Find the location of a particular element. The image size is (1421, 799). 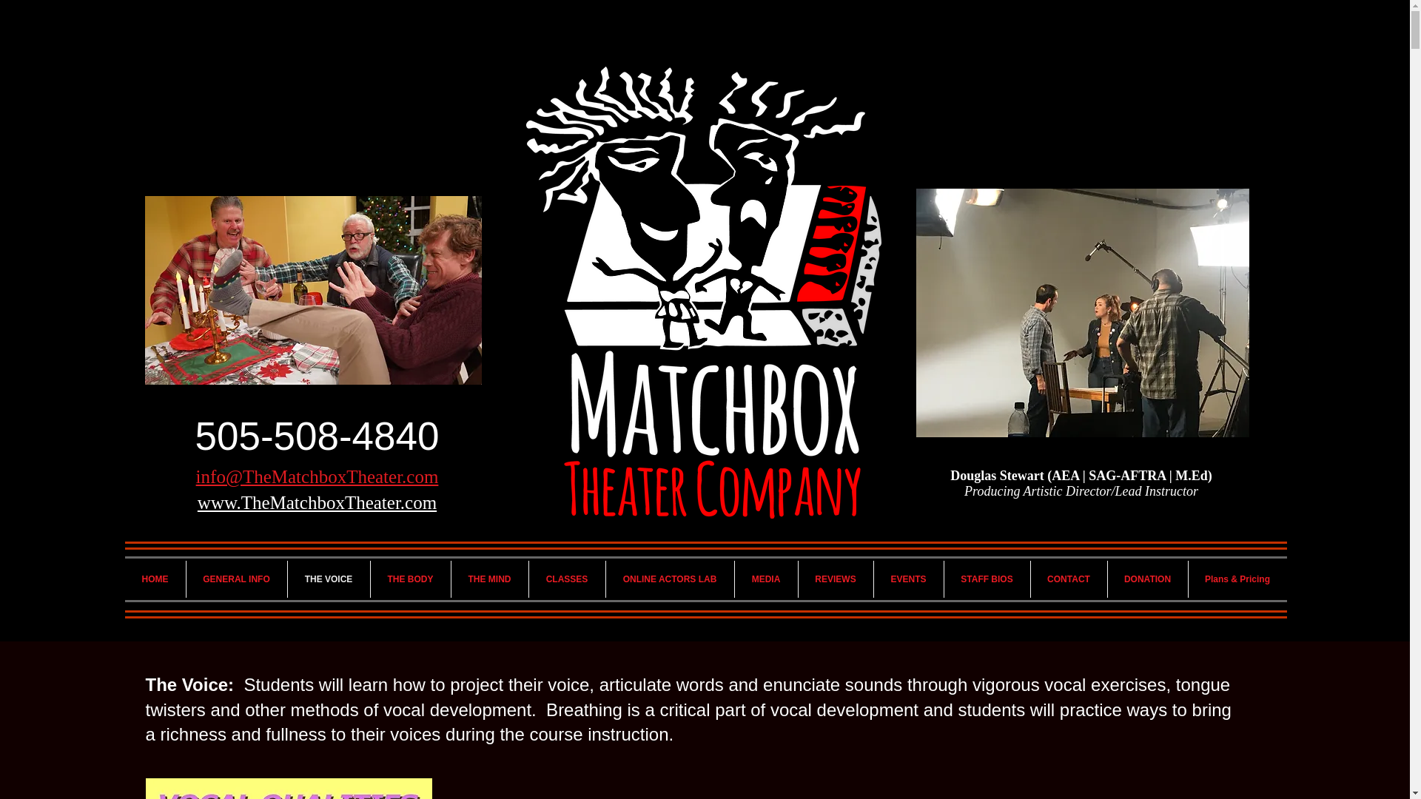

CLASSES is located at coordinates (567, 579).